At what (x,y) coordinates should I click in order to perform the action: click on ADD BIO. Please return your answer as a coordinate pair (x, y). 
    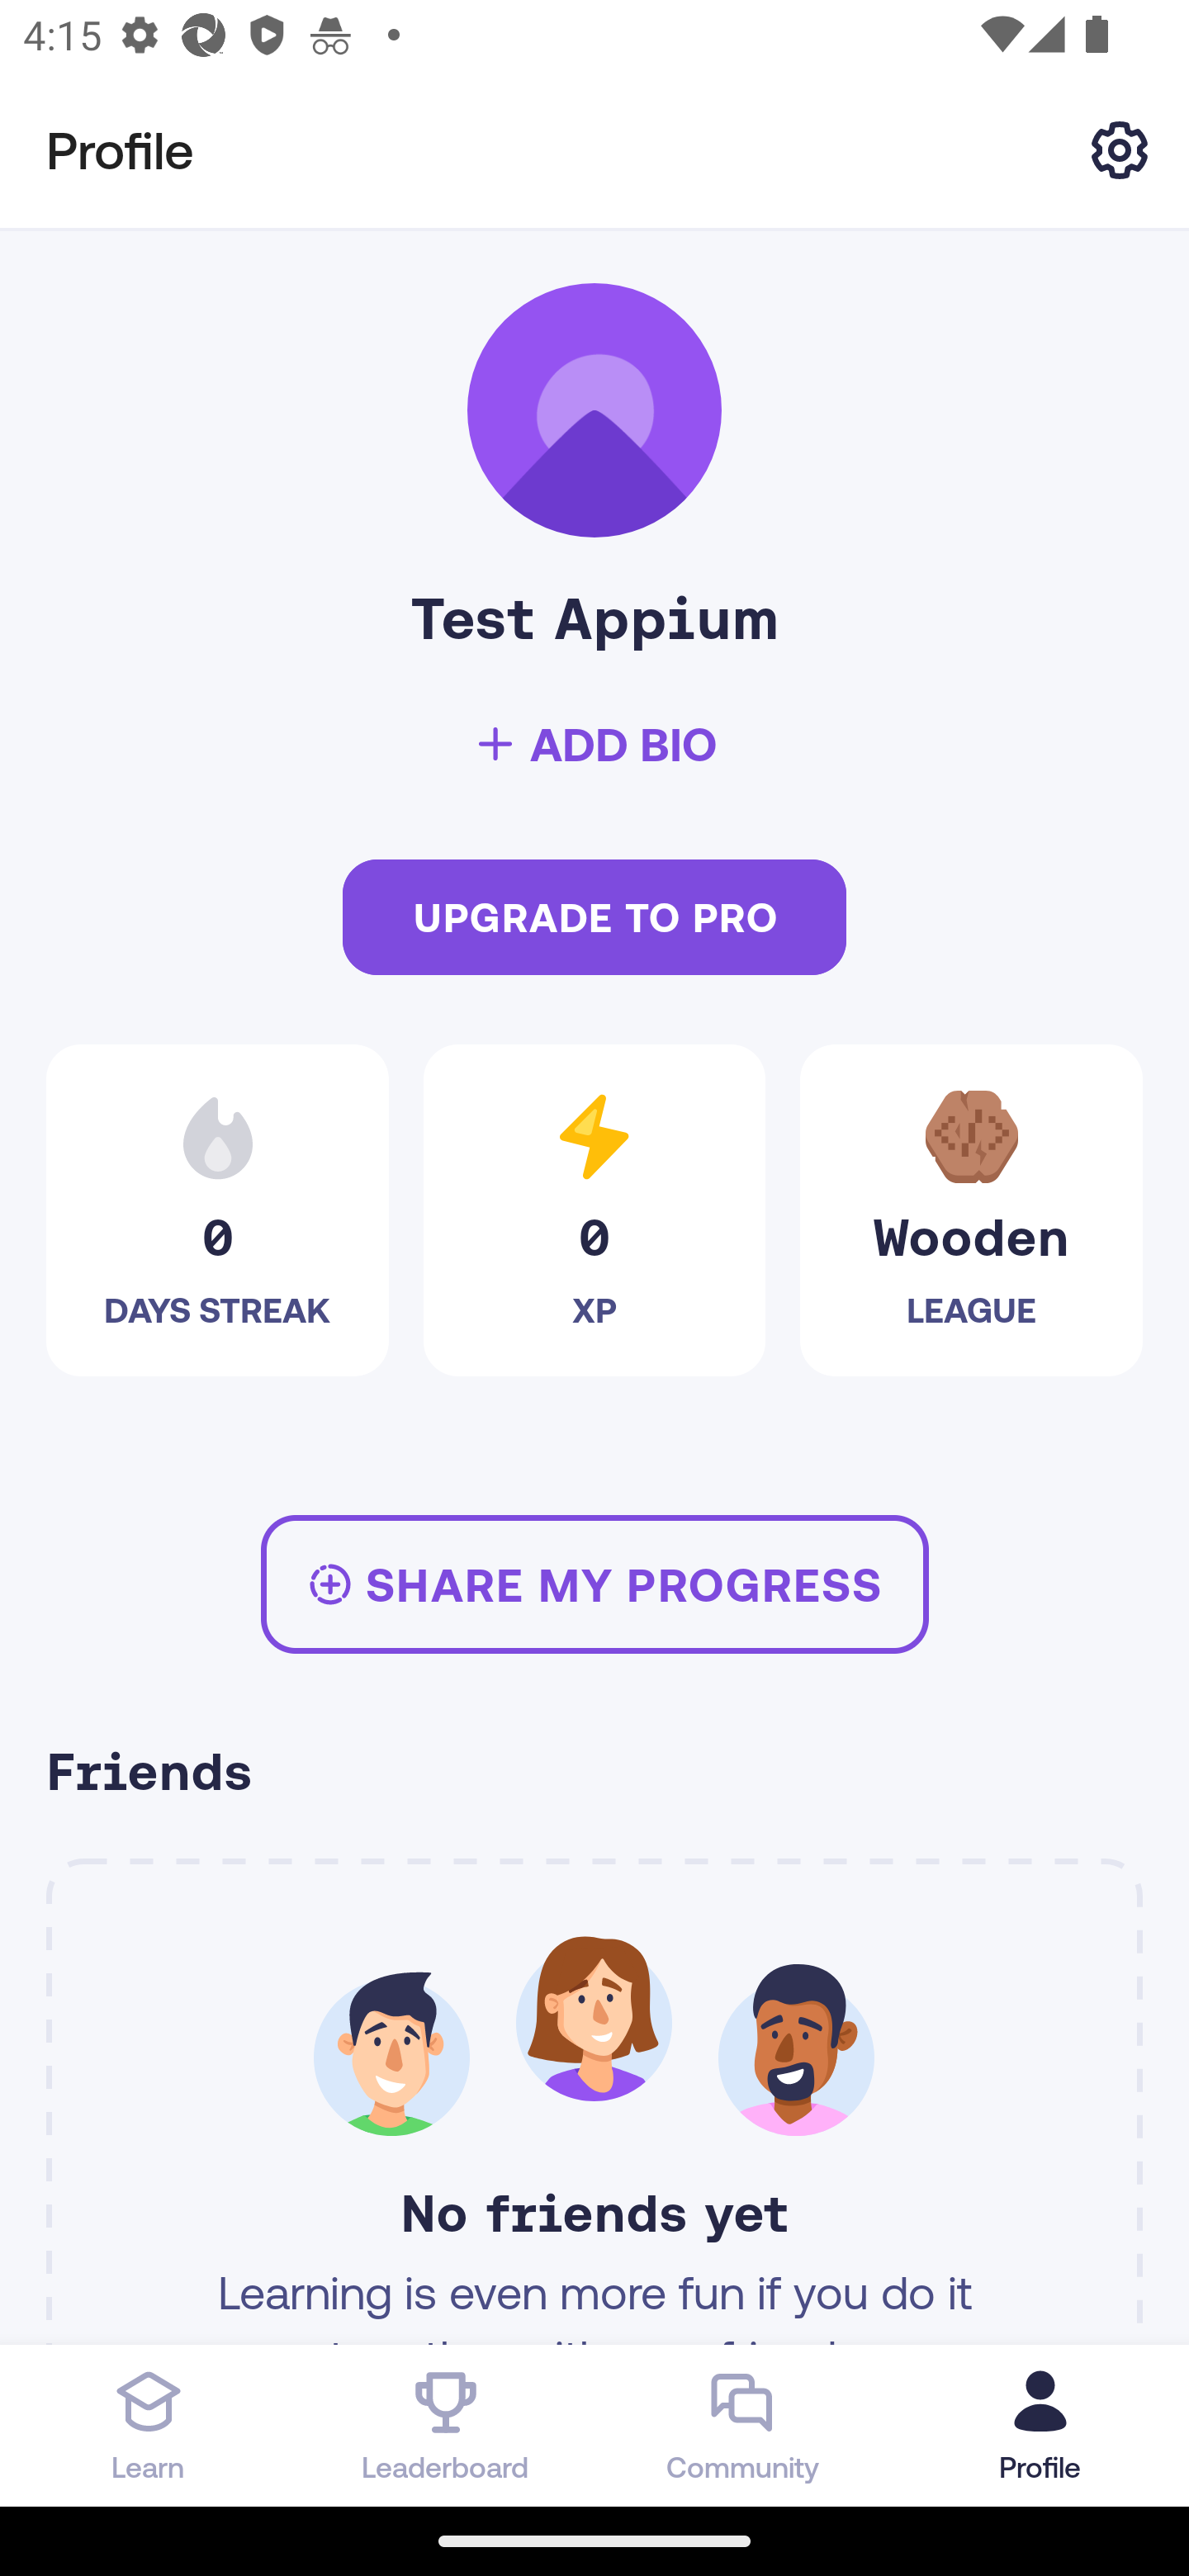
    Looking at the image, I should click on (594, 744).